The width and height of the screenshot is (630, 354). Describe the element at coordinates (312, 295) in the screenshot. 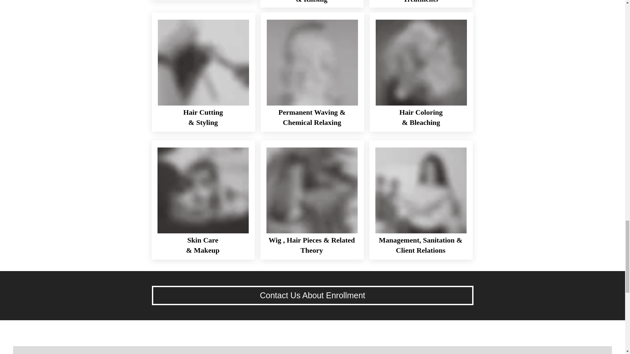

I see `Contact Us About Enrollment` at that location.